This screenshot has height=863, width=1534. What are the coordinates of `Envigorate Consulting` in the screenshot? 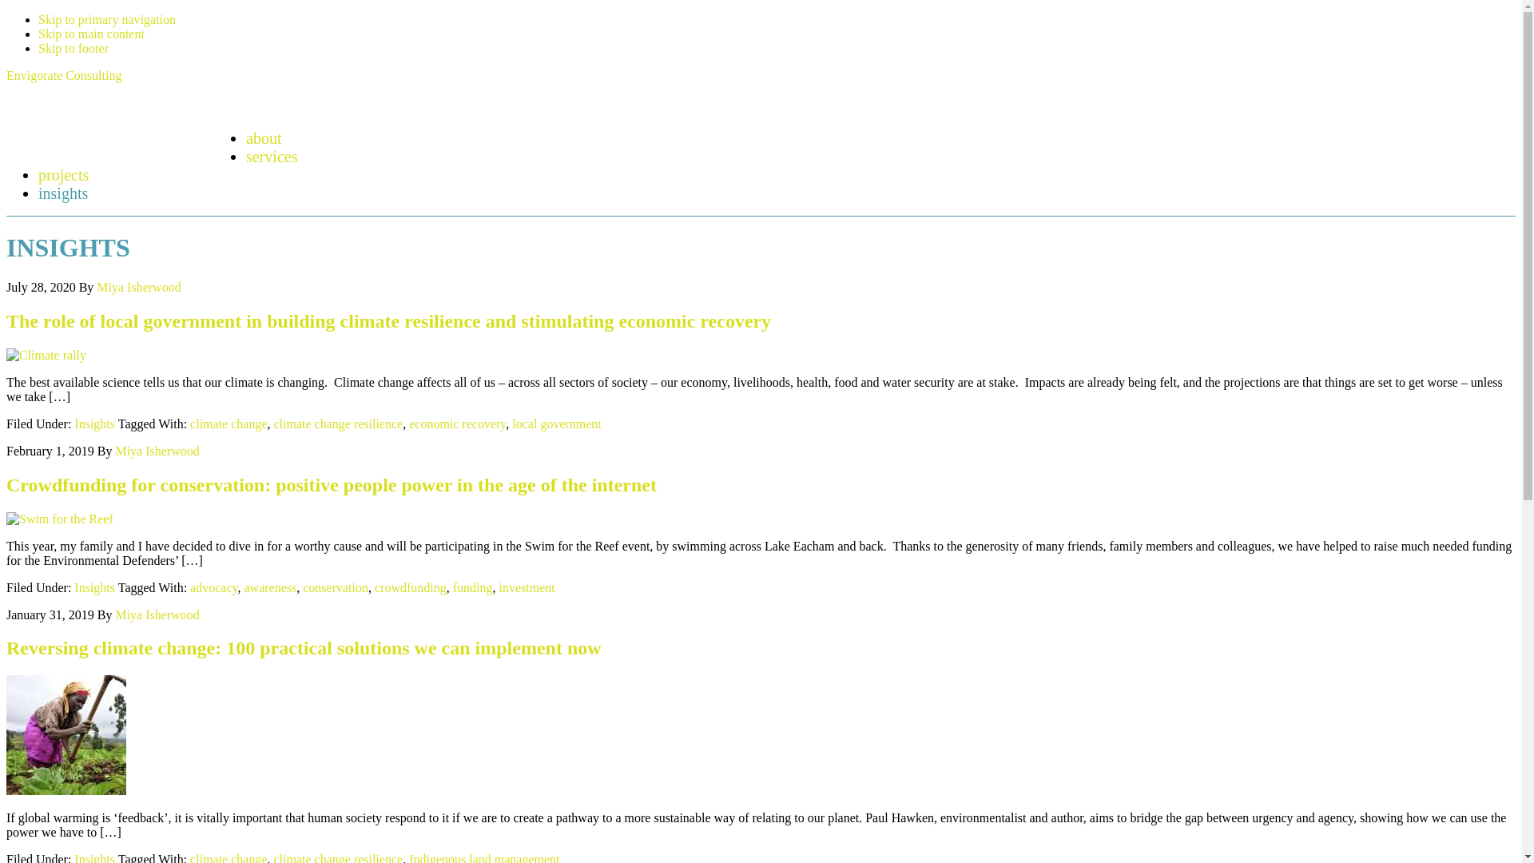 It's located at (126, 115).